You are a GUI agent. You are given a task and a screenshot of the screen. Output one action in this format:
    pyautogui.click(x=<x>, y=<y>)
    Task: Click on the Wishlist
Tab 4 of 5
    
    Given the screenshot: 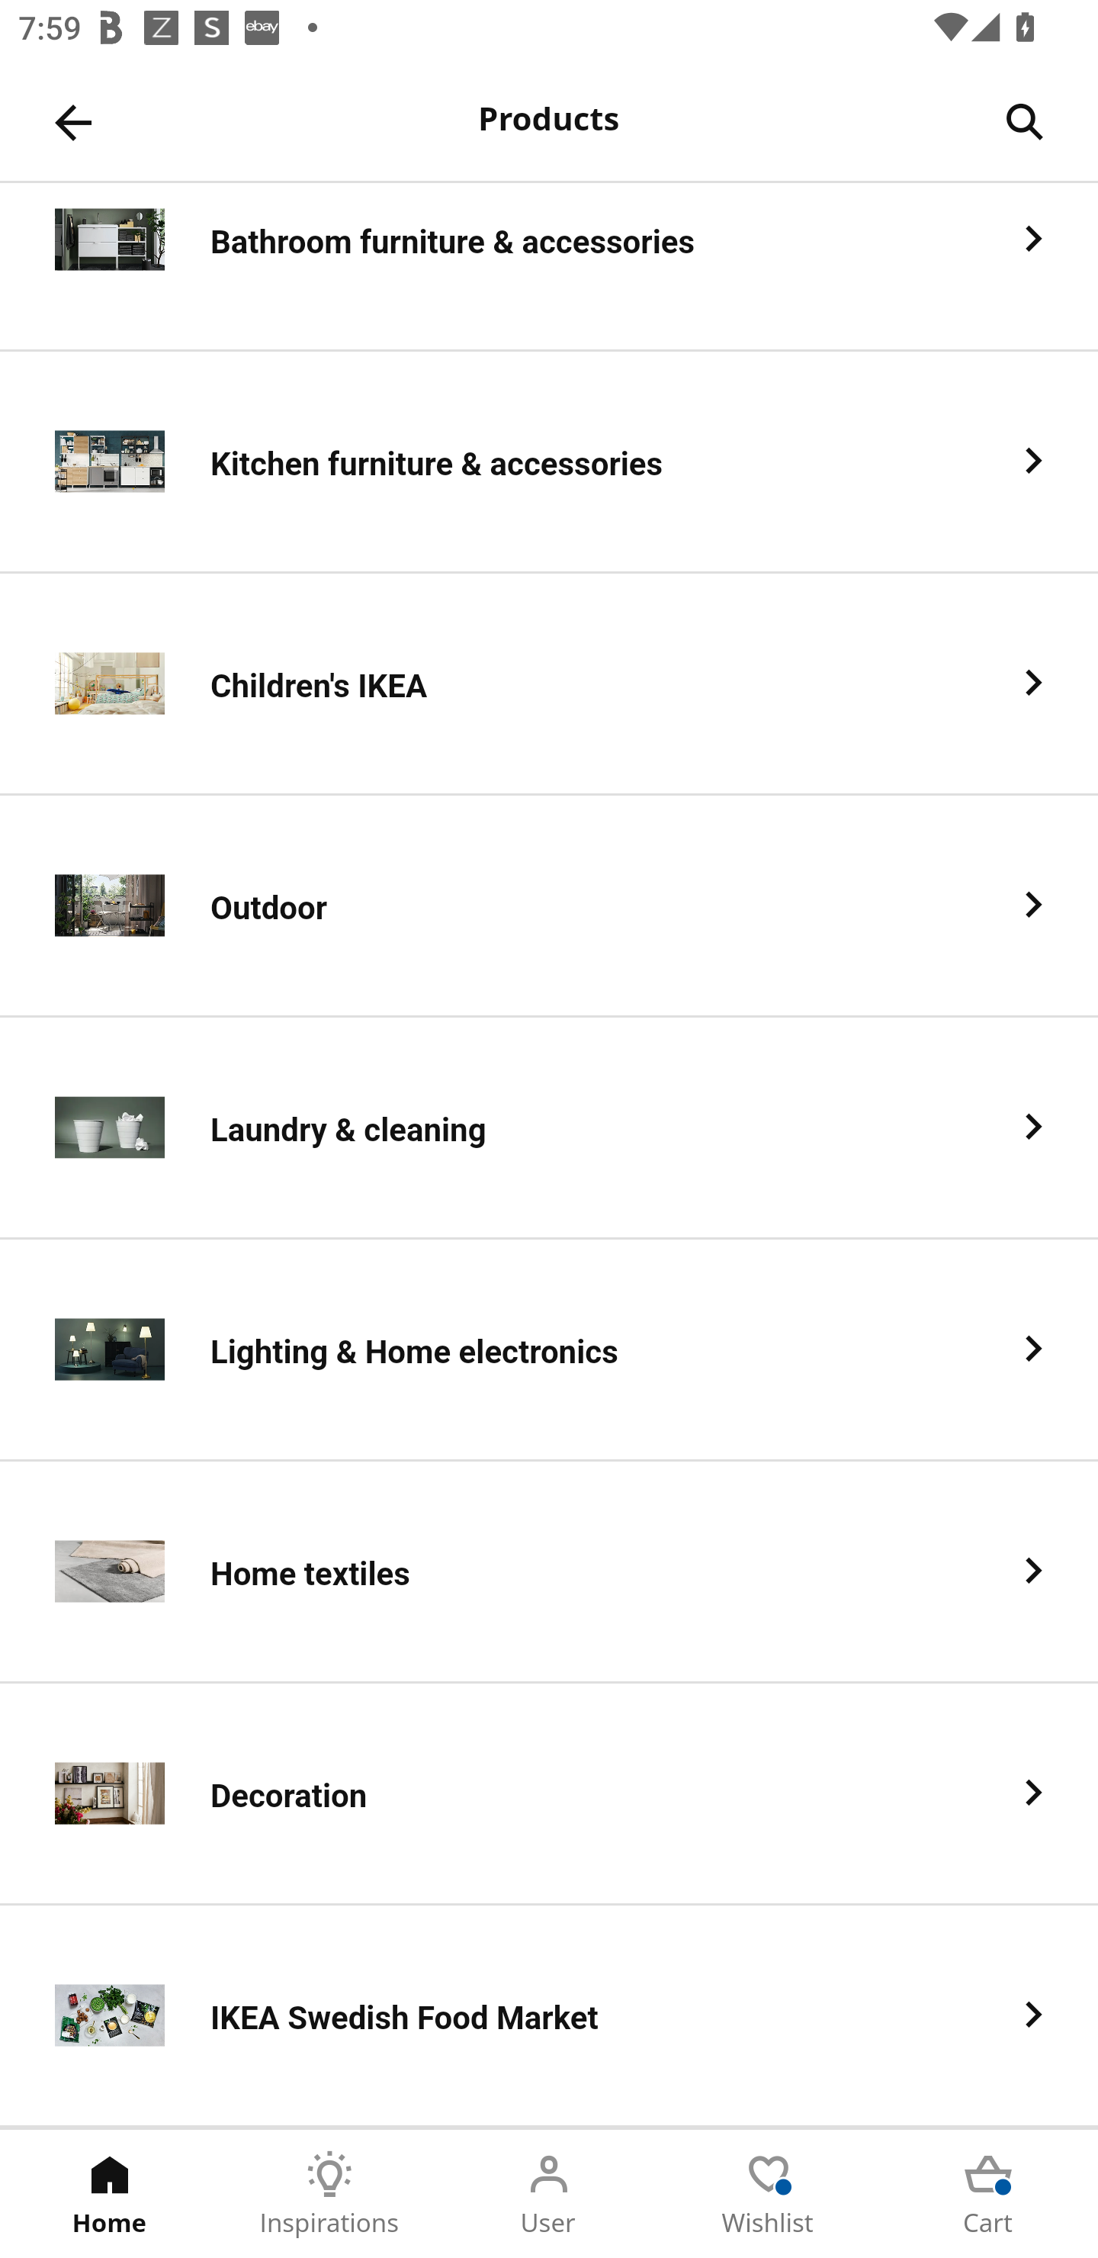 What is the action you would take?
    pyautogui.click(x=769, y=2194)
    